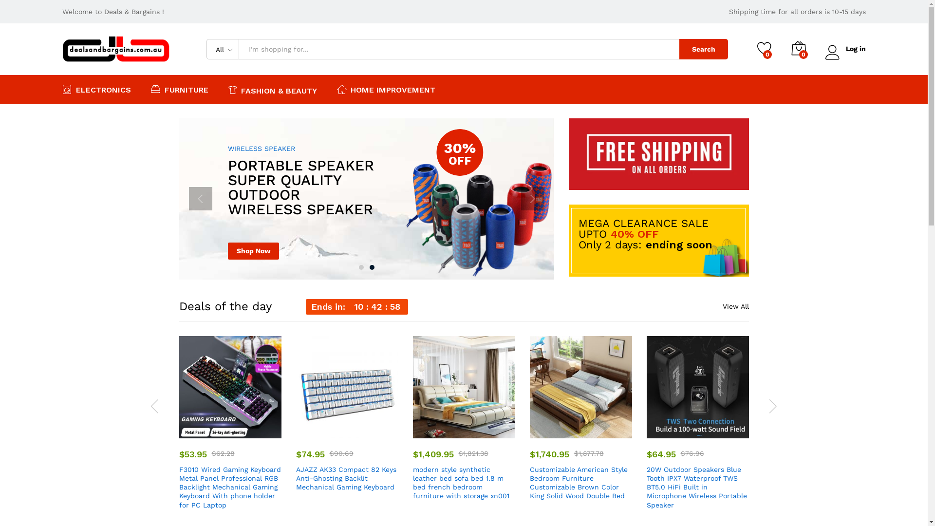  I want to click on Shop Now, so click(253, 251).